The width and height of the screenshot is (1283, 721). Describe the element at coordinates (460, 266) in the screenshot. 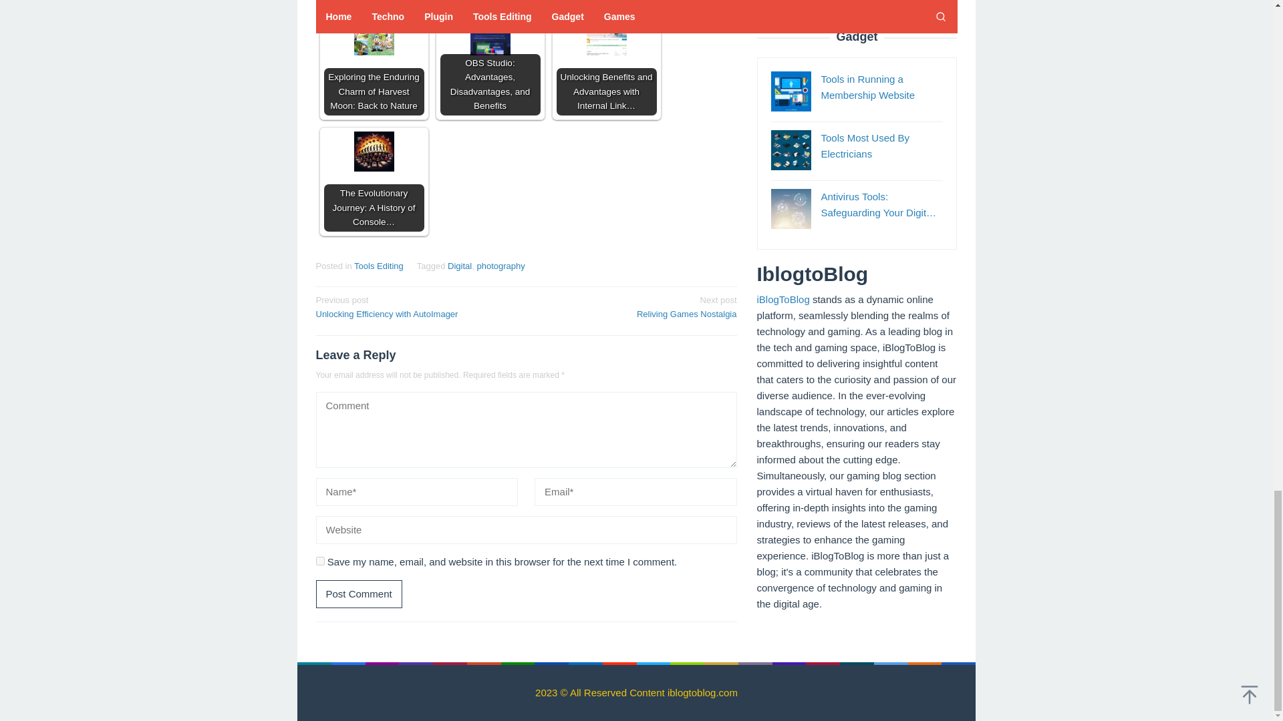

I see `Digital` at that location.